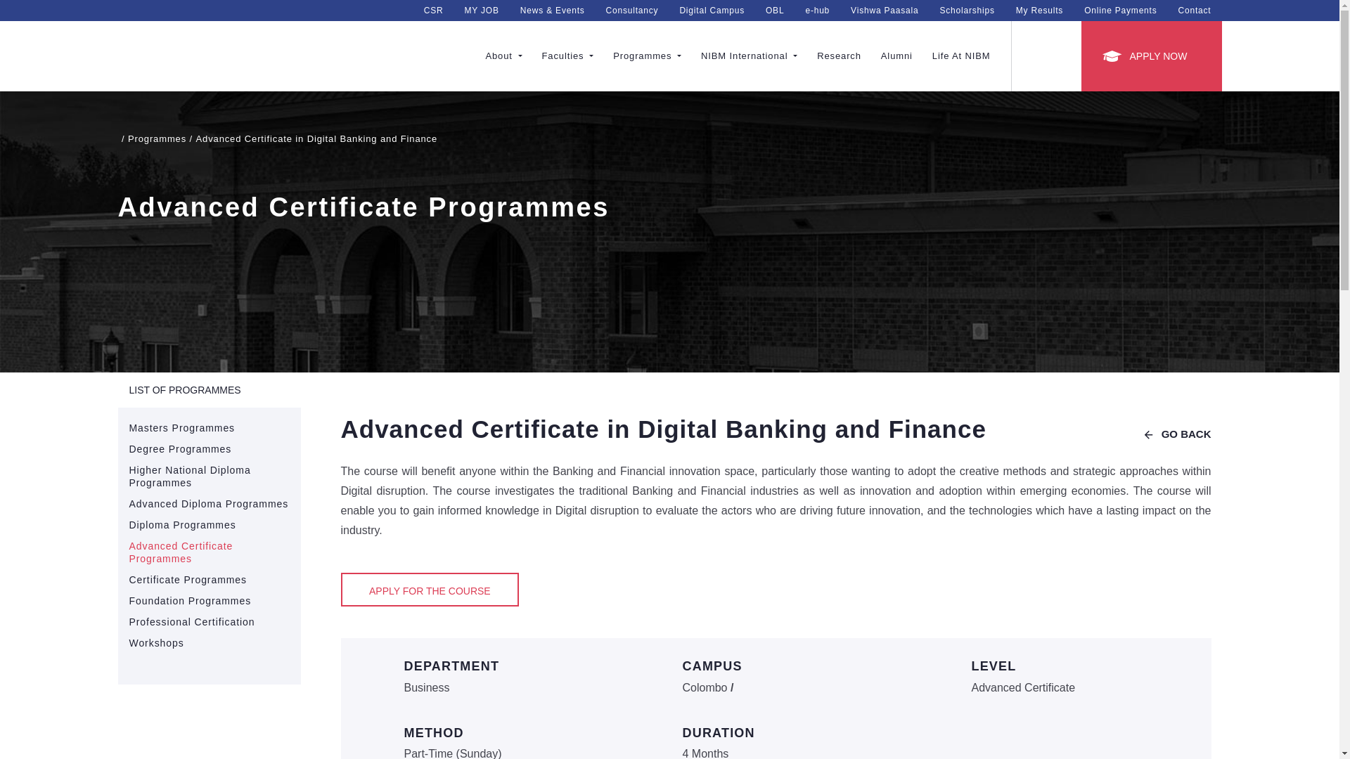 Image resolution: width=1350 pixels, height=759 pixels. I want to click on Digital Campus, so click(712, 11).